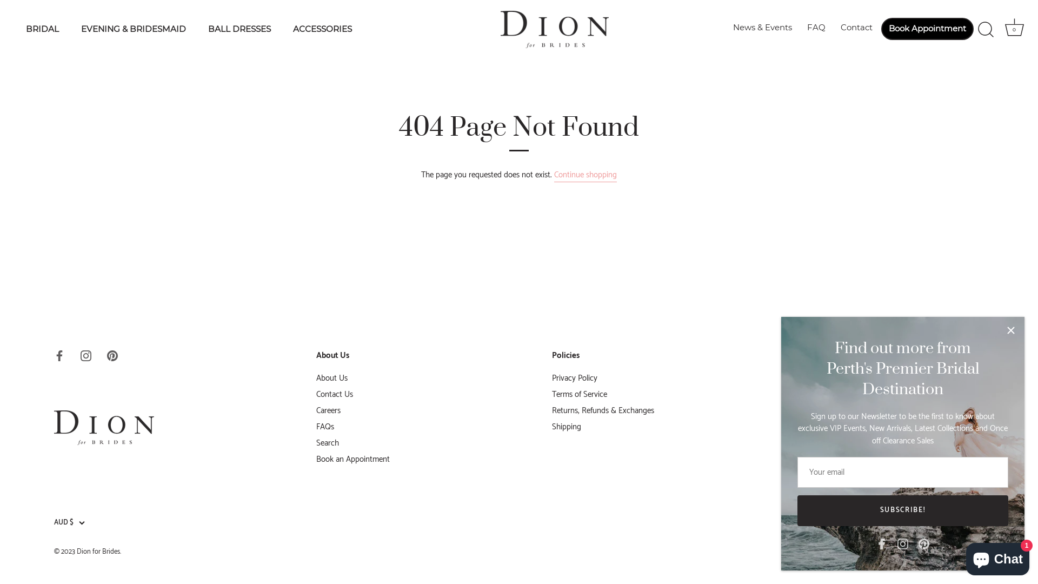  Describe the element at coordinates (353, 460) in the screenshot. I see `Book an Appointment` at that location.